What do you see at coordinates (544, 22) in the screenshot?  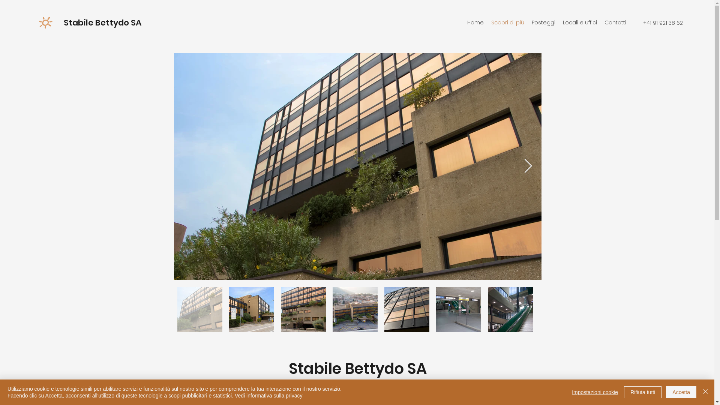 I see `Posteggi` at bounding box center [544, 22].